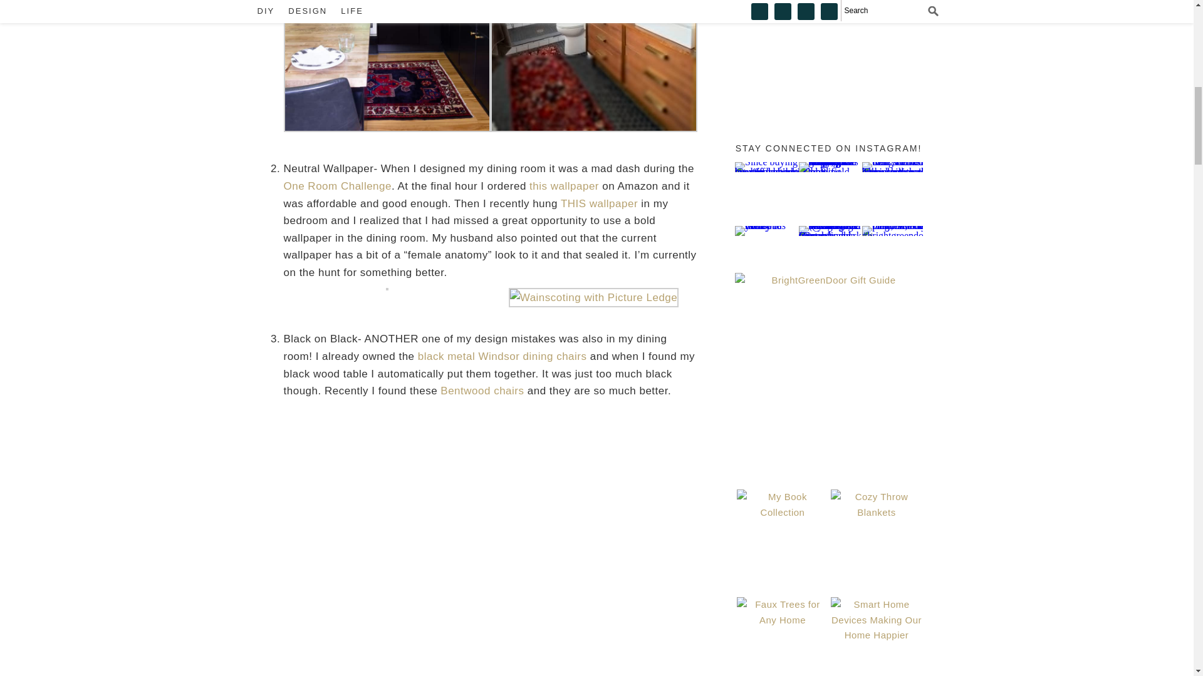  What do you see at coordinates (502, 356) in the screenshot?
I see `black metal Windsor dining chairs` at bounding box center [502, 356].